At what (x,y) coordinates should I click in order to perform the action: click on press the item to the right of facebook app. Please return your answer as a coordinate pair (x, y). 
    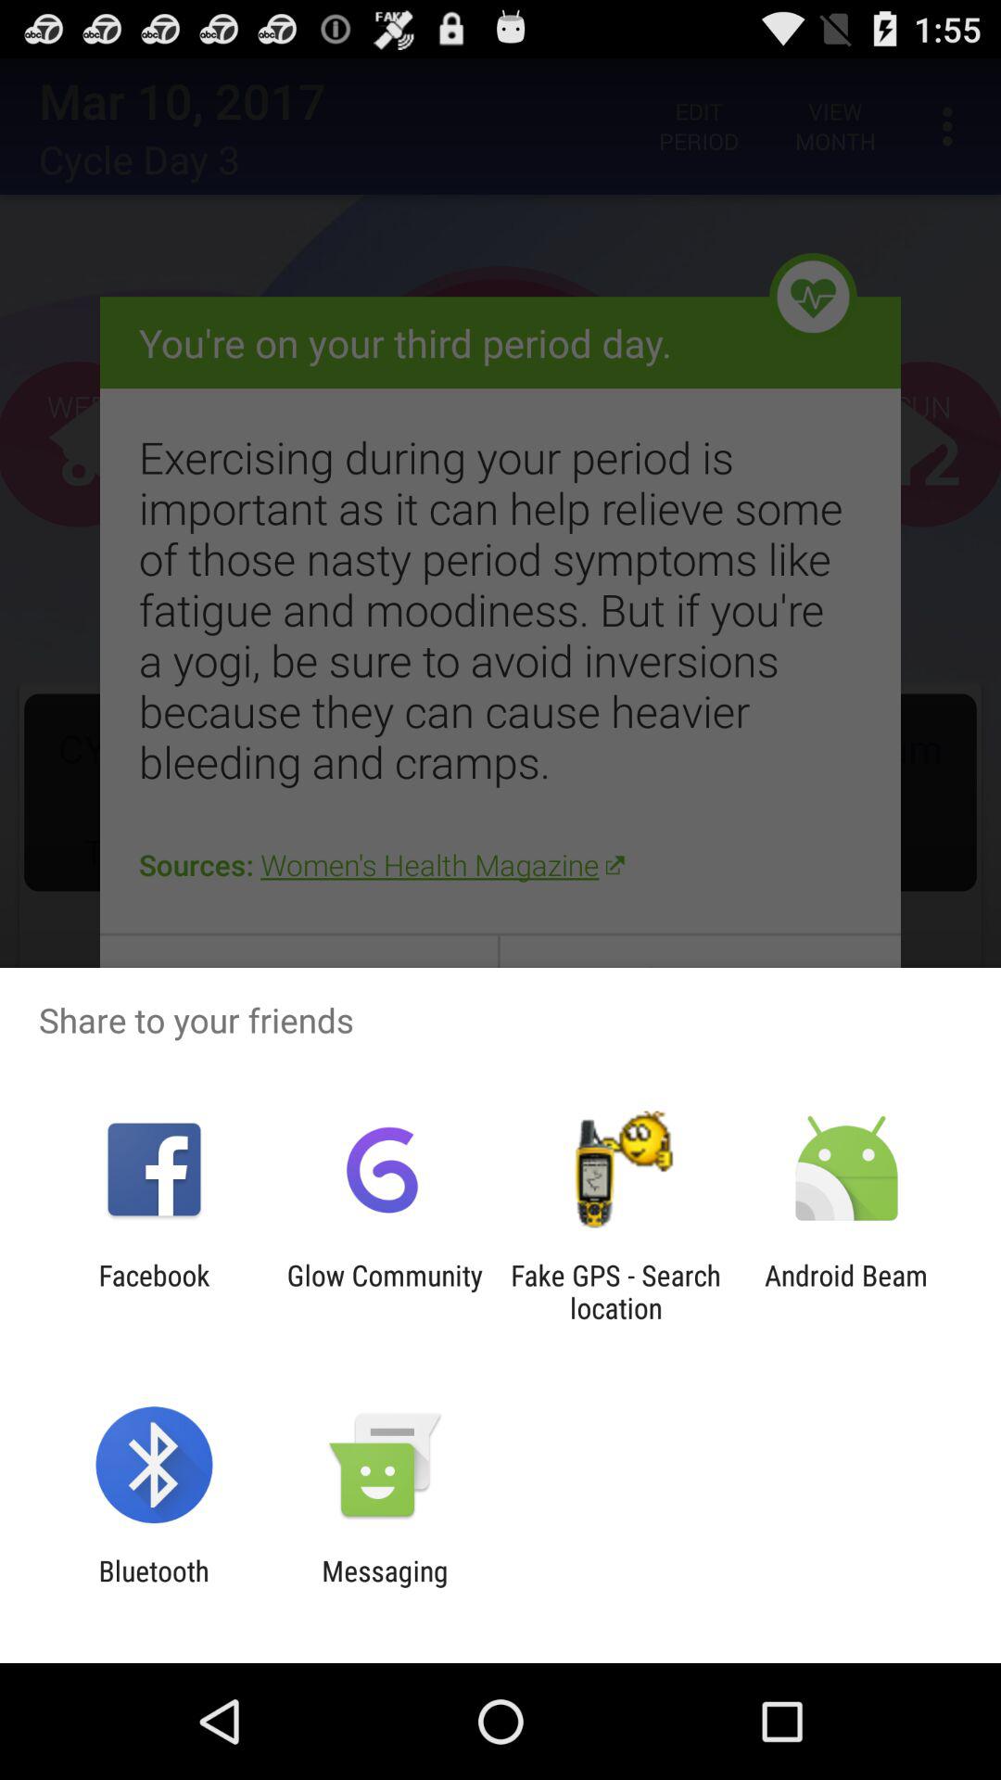
    Looking at the image, I should click on (385, 1291).